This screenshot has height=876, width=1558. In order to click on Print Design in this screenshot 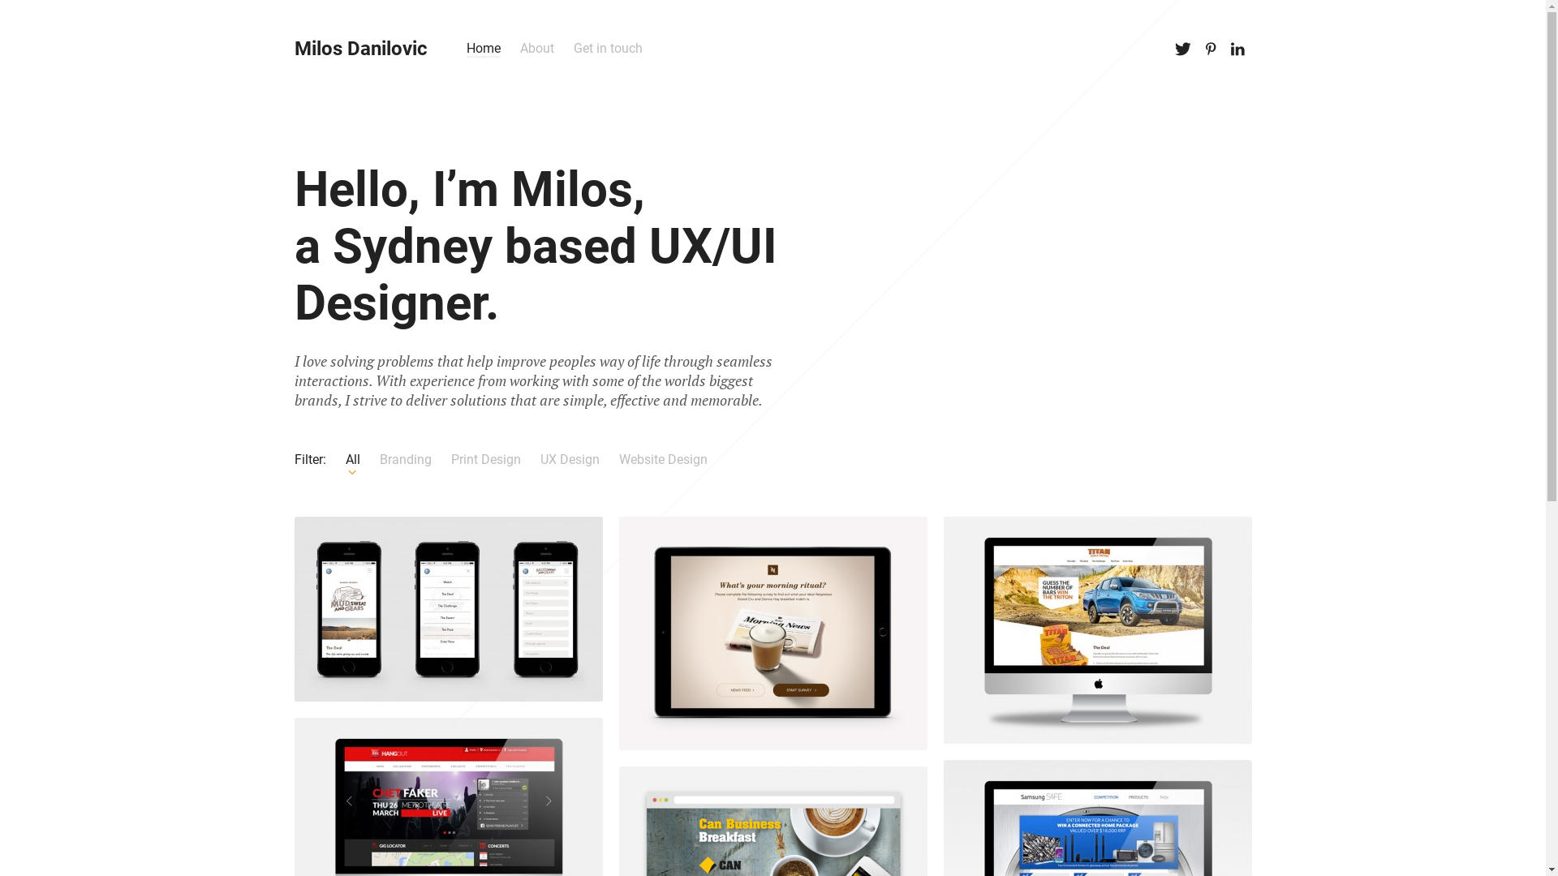, I will do `click(486, 459)`.